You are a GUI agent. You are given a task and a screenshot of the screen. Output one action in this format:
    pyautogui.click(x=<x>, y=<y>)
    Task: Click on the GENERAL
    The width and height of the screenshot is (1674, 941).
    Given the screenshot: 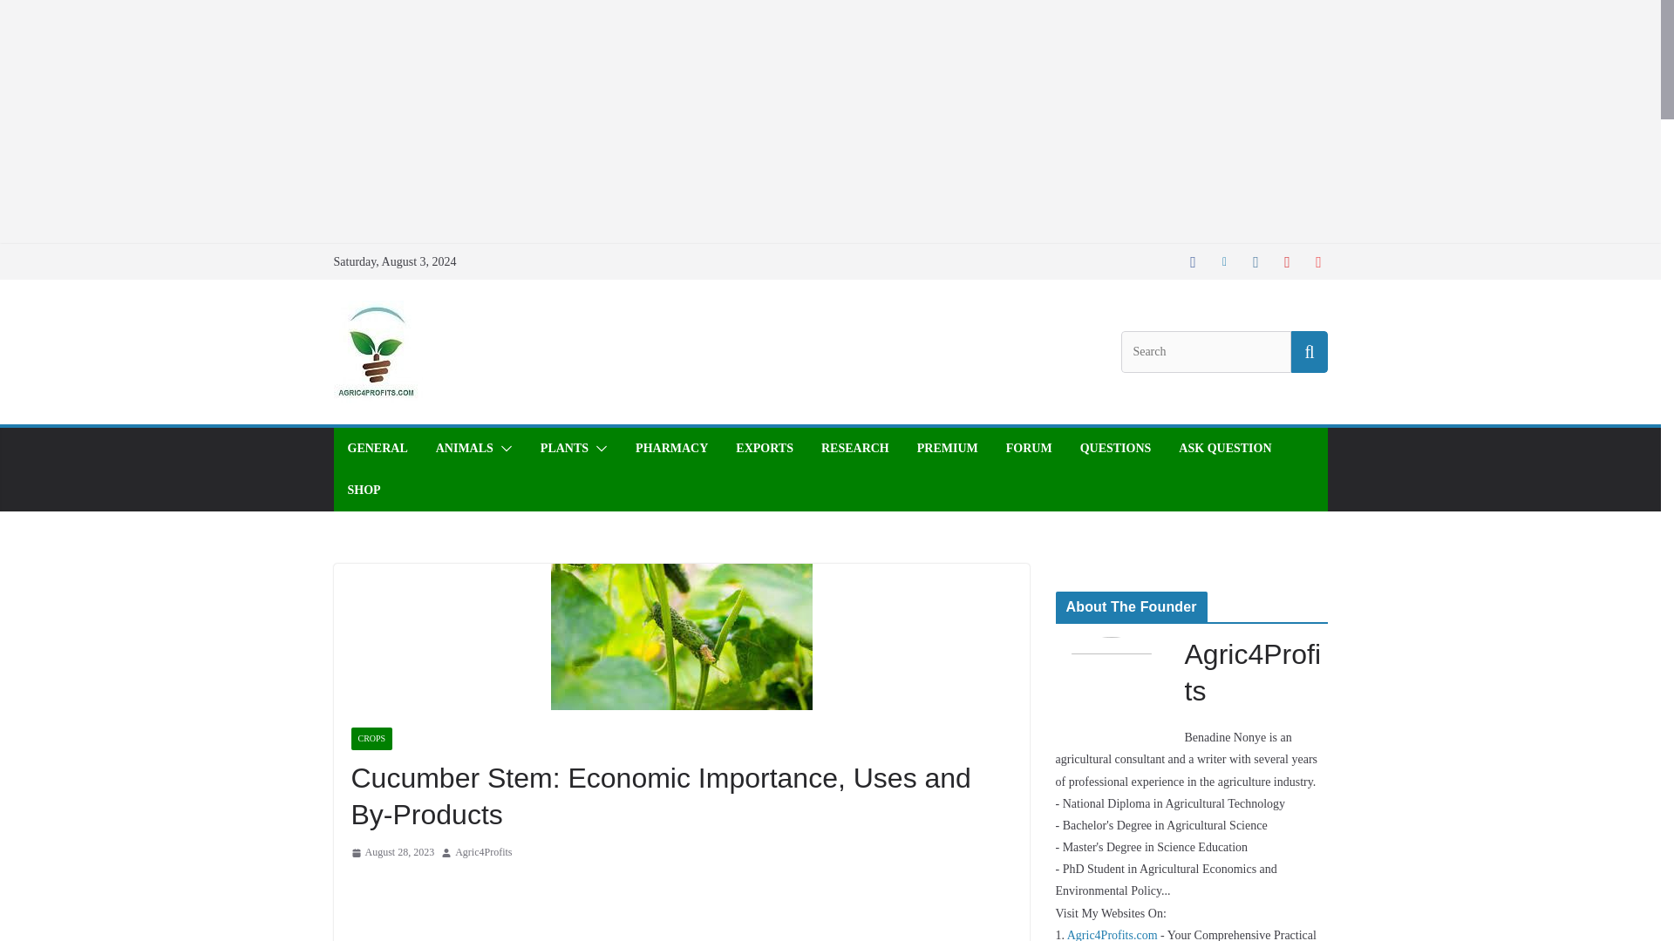 What is the action you would take?
    pyautogui.click(x=377, y=449)
    